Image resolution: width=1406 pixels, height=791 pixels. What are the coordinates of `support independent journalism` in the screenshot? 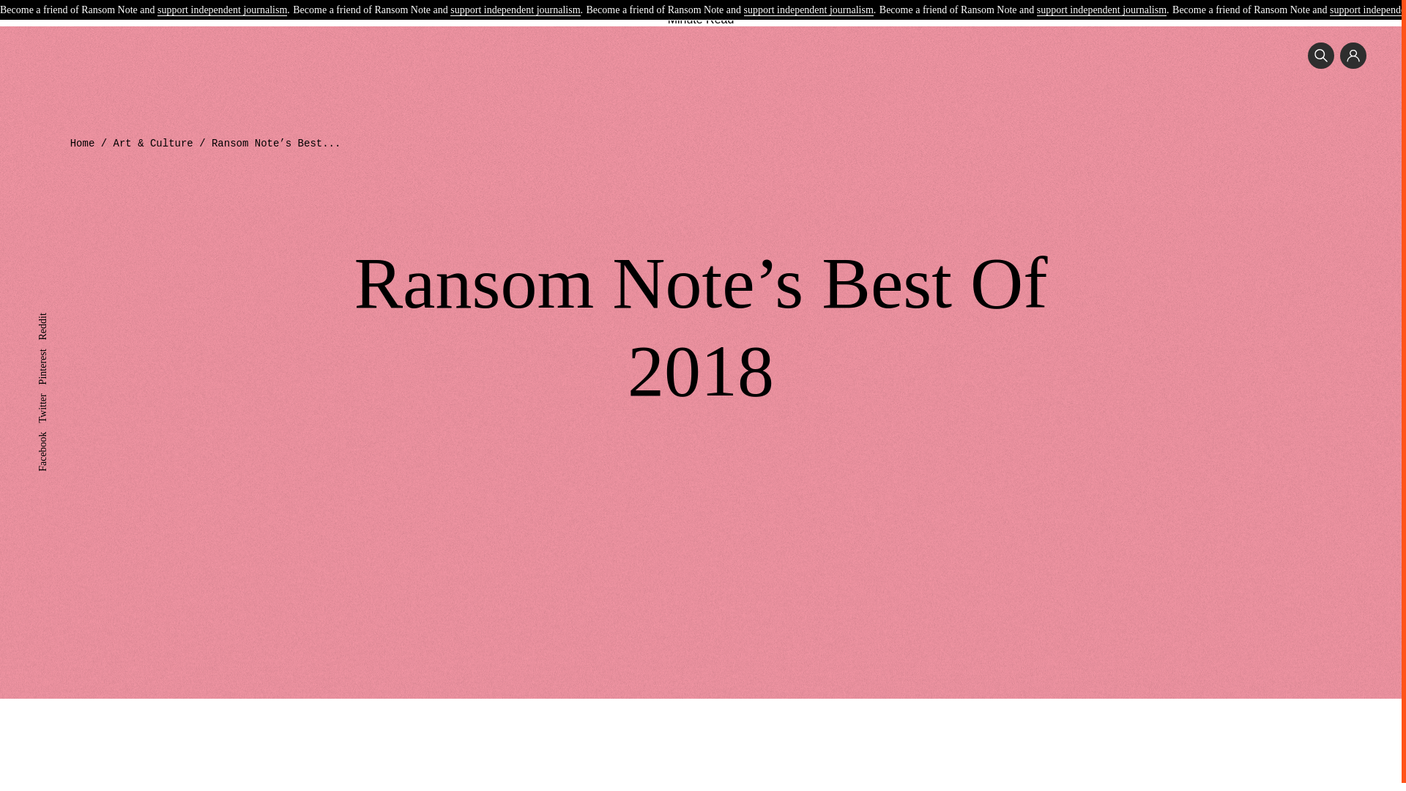 It's located at (1101, 10).